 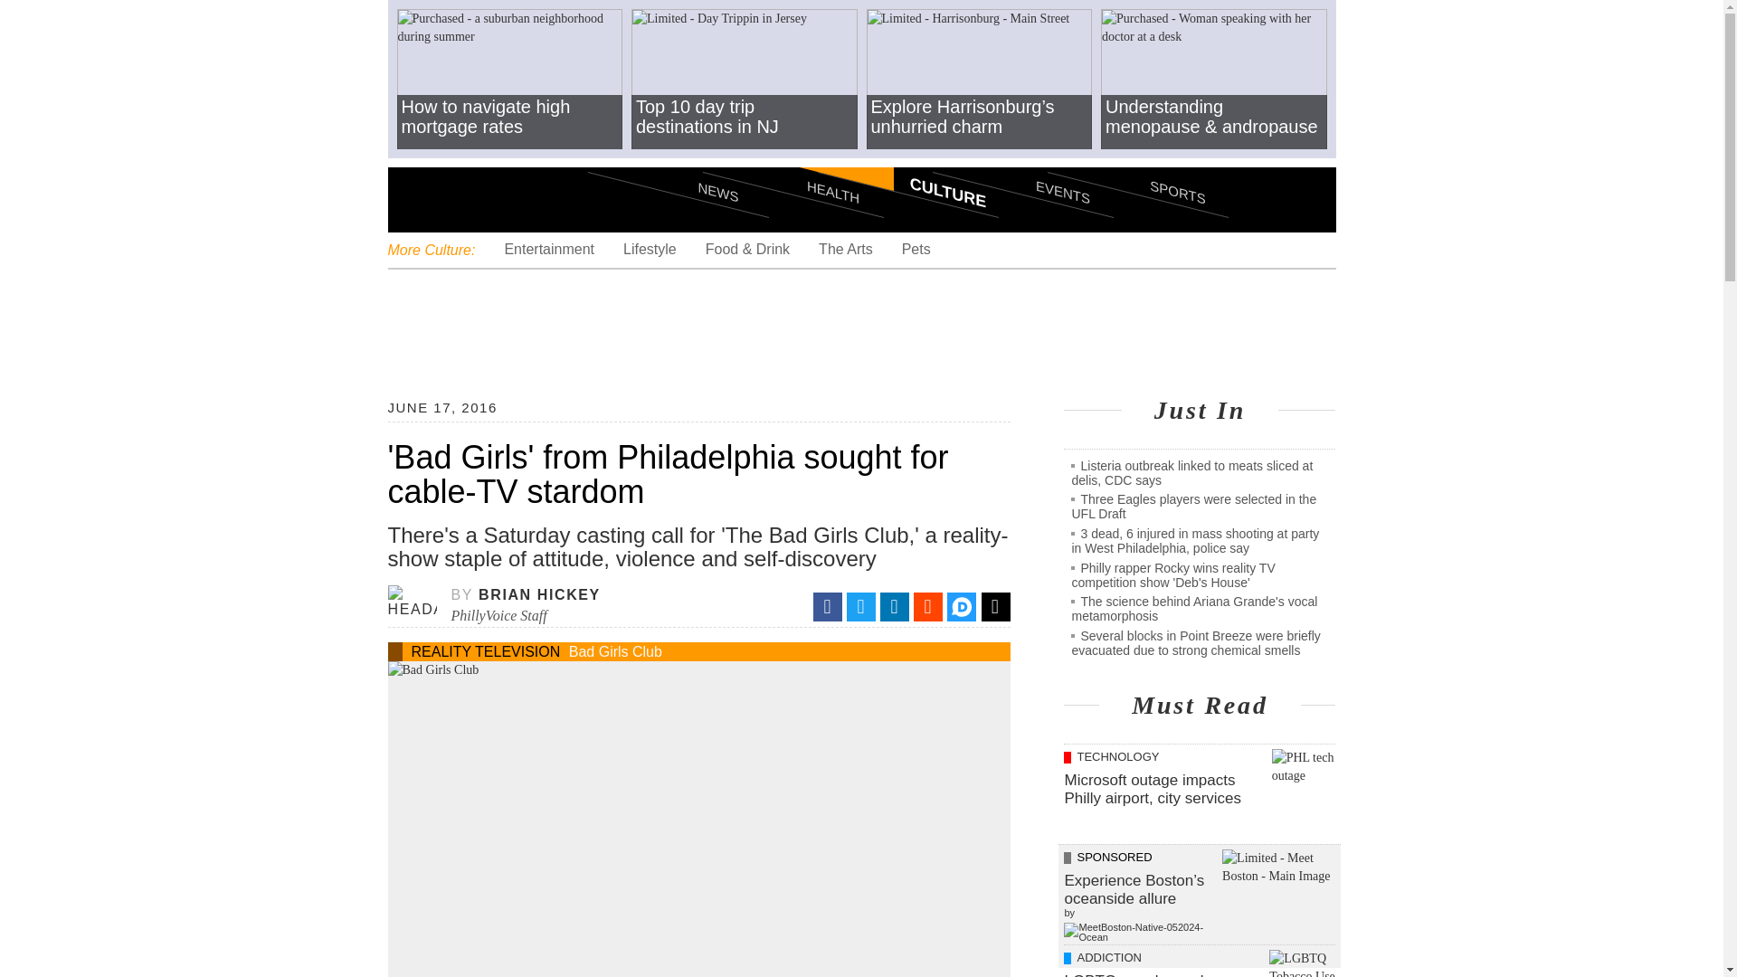 What do you see at coordinates (679, 158) in the screenshot?
I see `NEWS` at bounding box center [679, 158].